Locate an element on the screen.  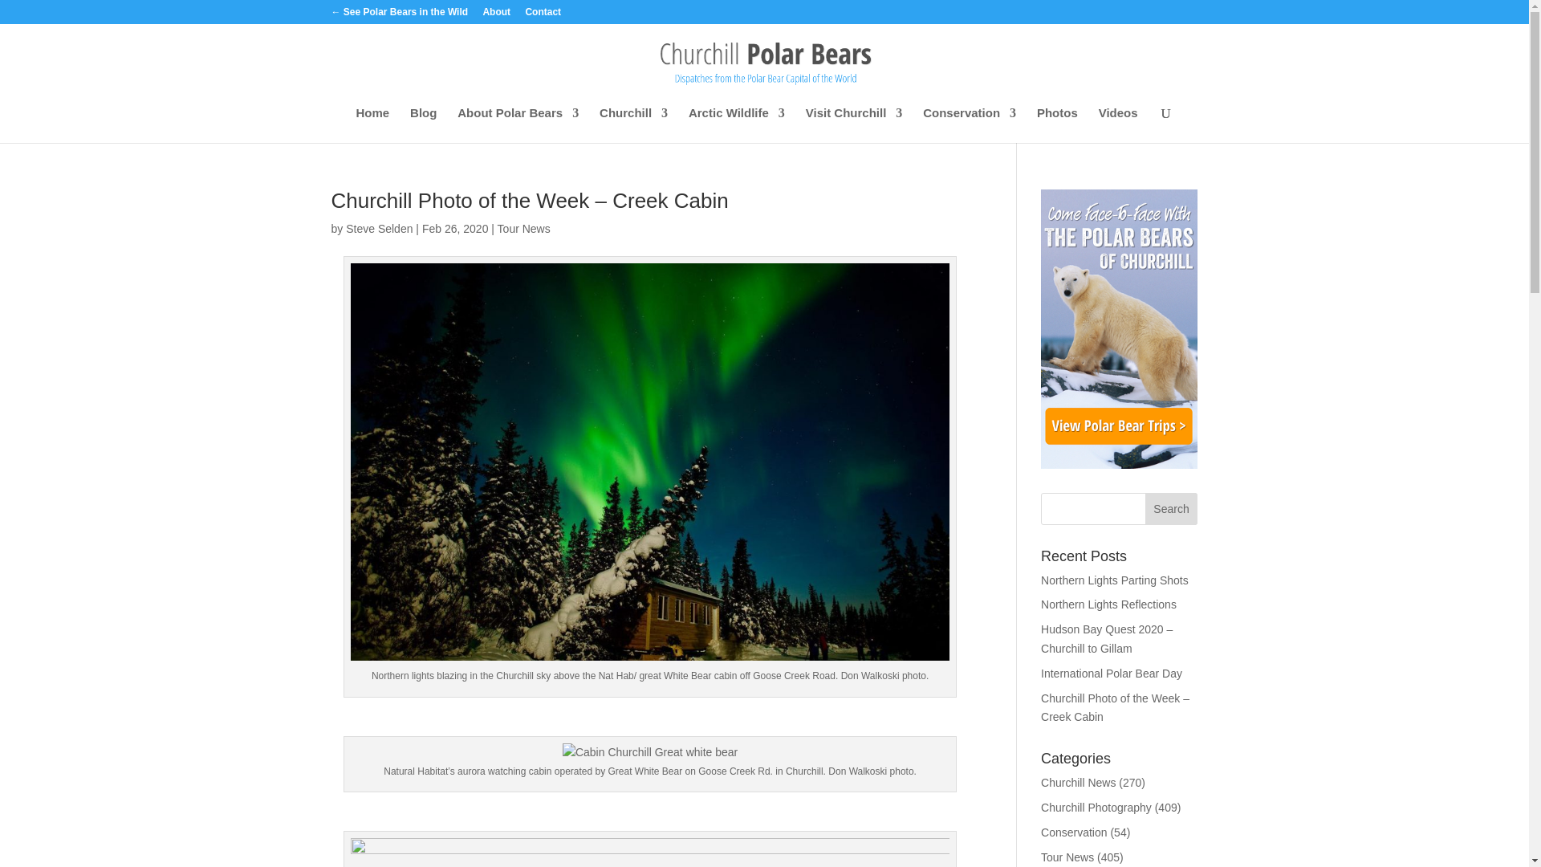
Home is located at coordinates (372, 124).